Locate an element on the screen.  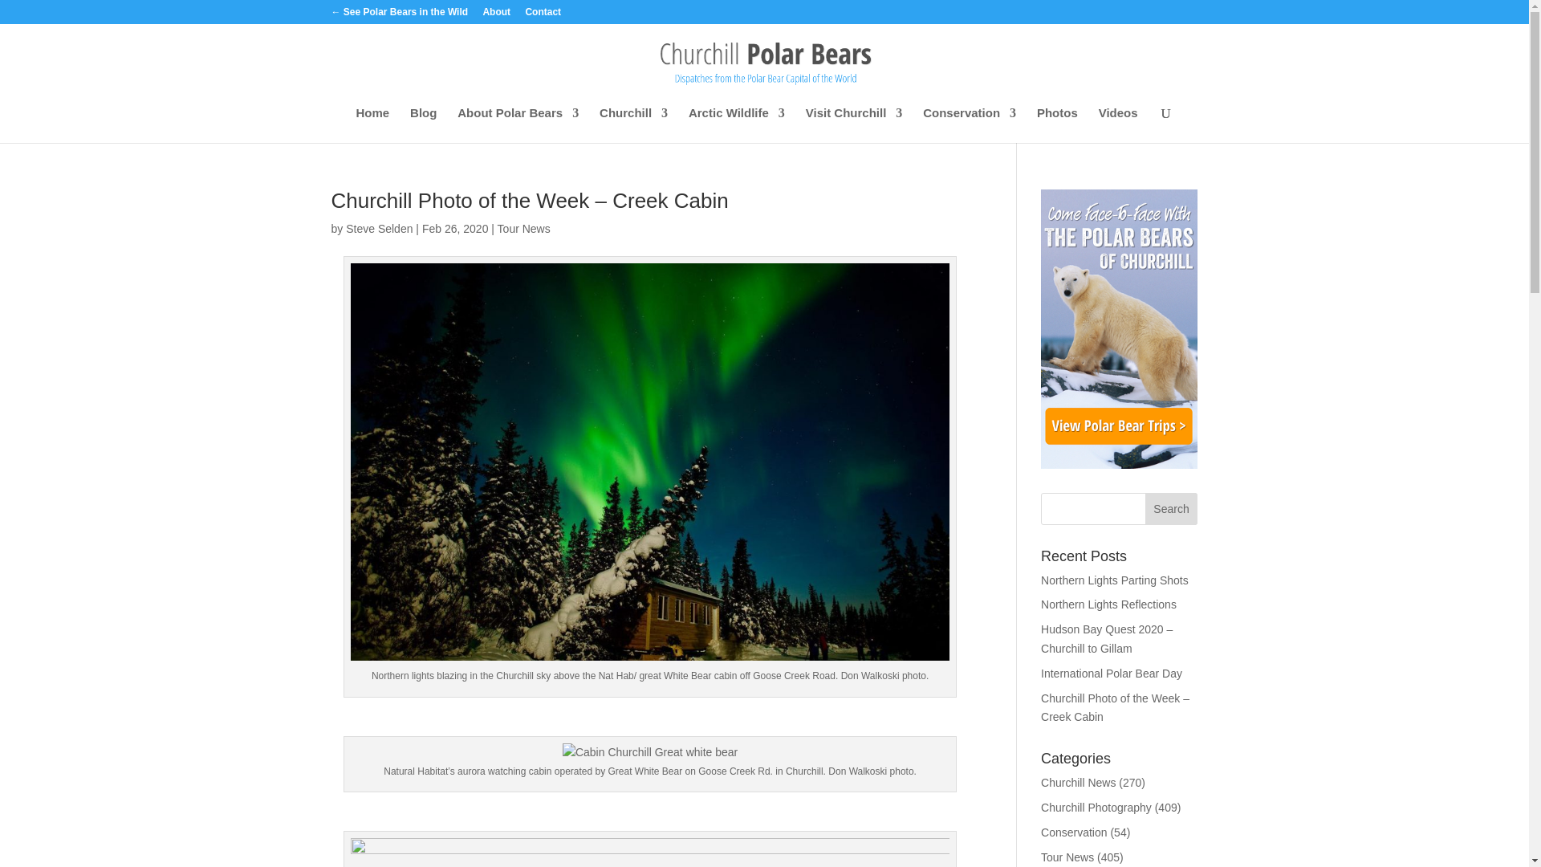
Home is located at coordinates (372, 124).